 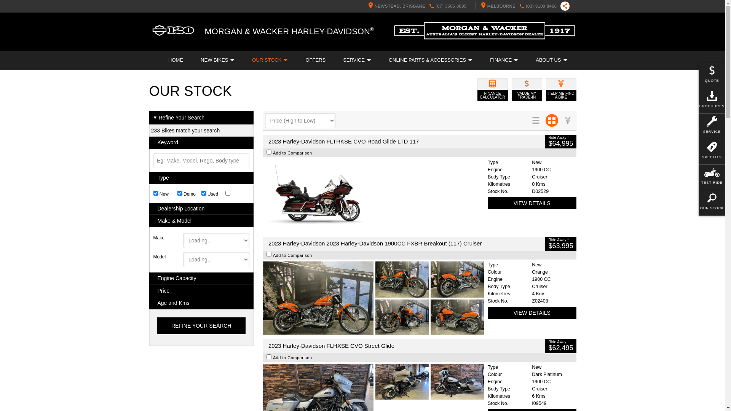 I want to click on MEET OUR TEAM, so click(x=389, y=41).